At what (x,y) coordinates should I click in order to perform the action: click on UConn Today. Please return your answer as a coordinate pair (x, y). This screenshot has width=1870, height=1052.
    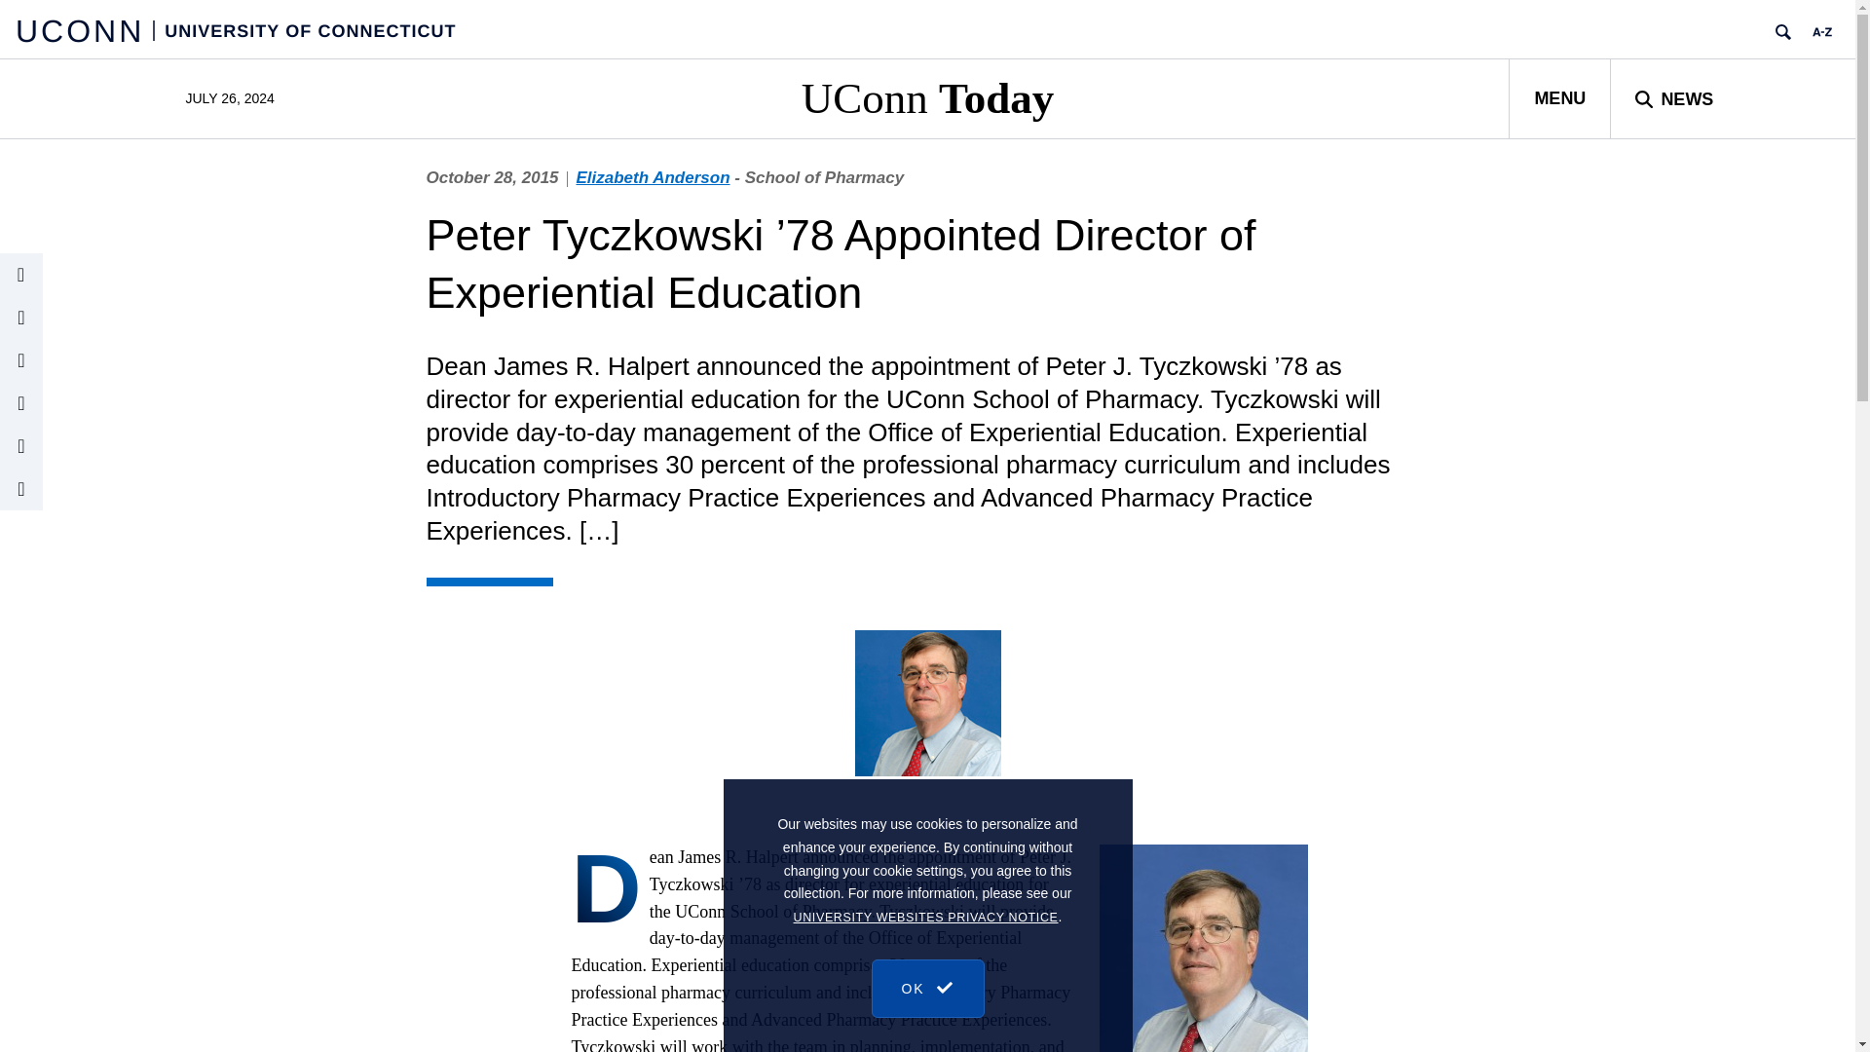
    Looking at the image, I should click on (927, 97).